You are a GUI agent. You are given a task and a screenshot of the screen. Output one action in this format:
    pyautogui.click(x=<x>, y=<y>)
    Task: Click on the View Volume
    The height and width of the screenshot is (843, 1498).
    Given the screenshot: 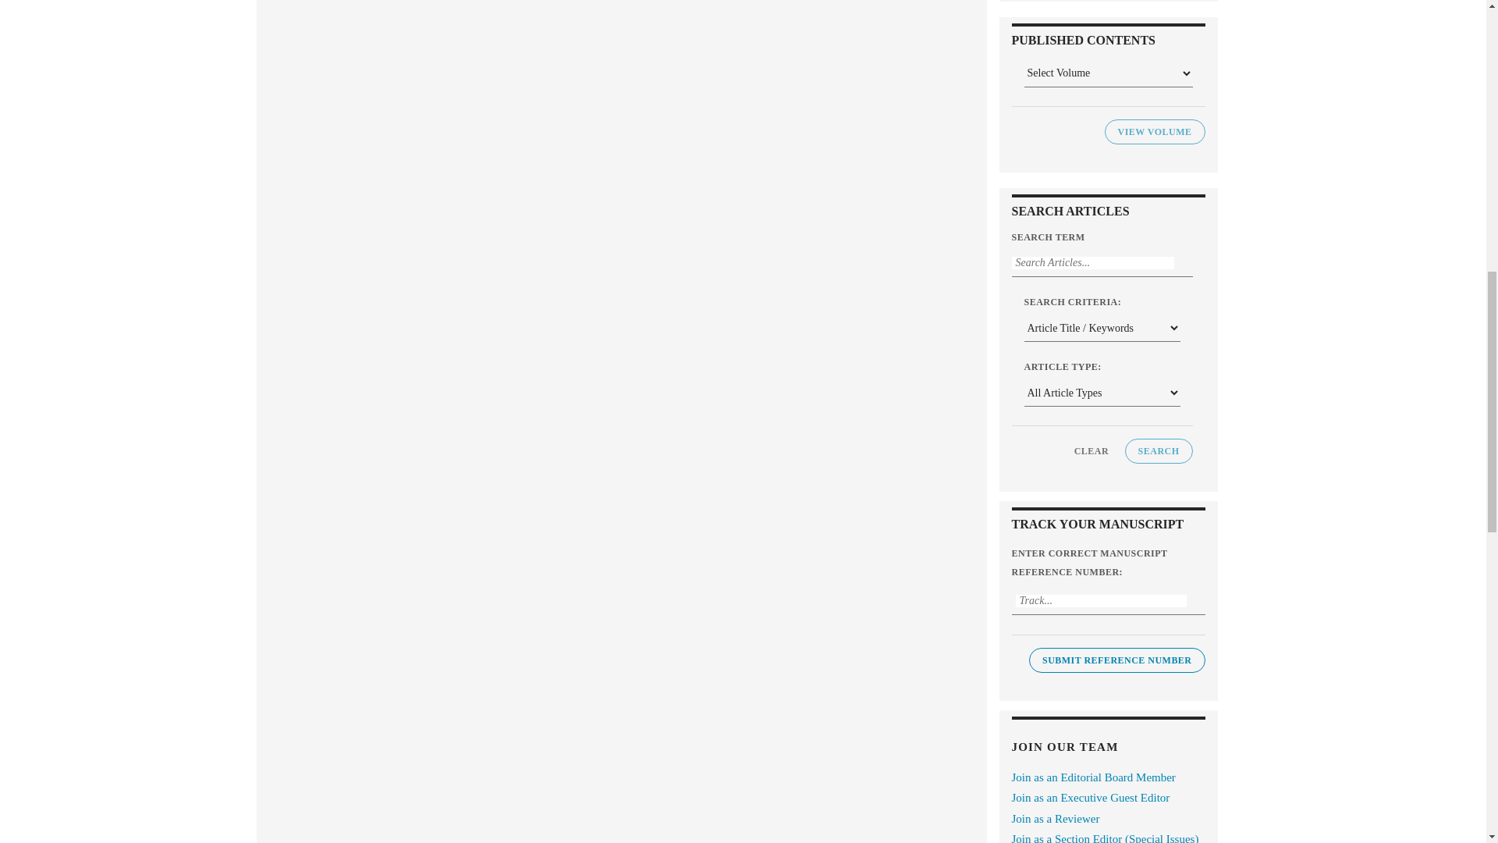 What is the action you would take?
    pyautogui.click(x=1155, y=131)
    